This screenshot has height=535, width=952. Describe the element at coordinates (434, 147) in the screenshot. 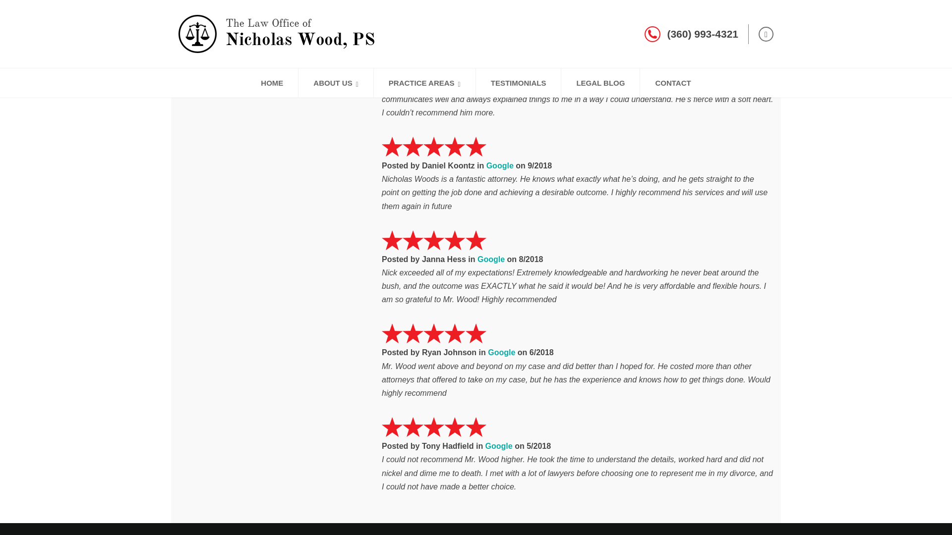

I see `5-stars` at that location.